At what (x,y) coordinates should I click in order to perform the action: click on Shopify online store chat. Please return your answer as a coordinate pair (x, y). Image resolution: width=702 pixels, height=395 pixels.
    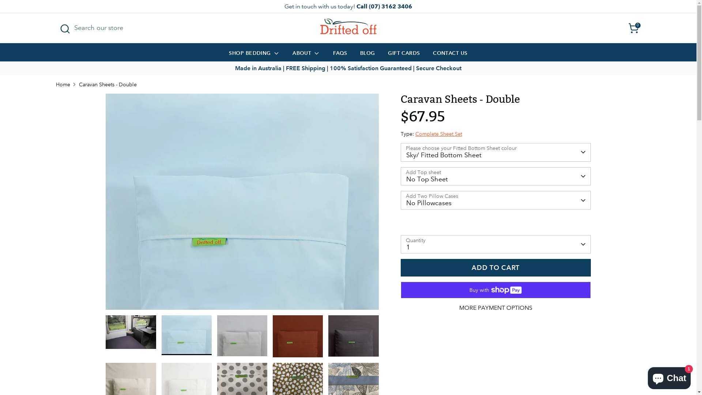
    Looking at the image, I should click on (669, 377).